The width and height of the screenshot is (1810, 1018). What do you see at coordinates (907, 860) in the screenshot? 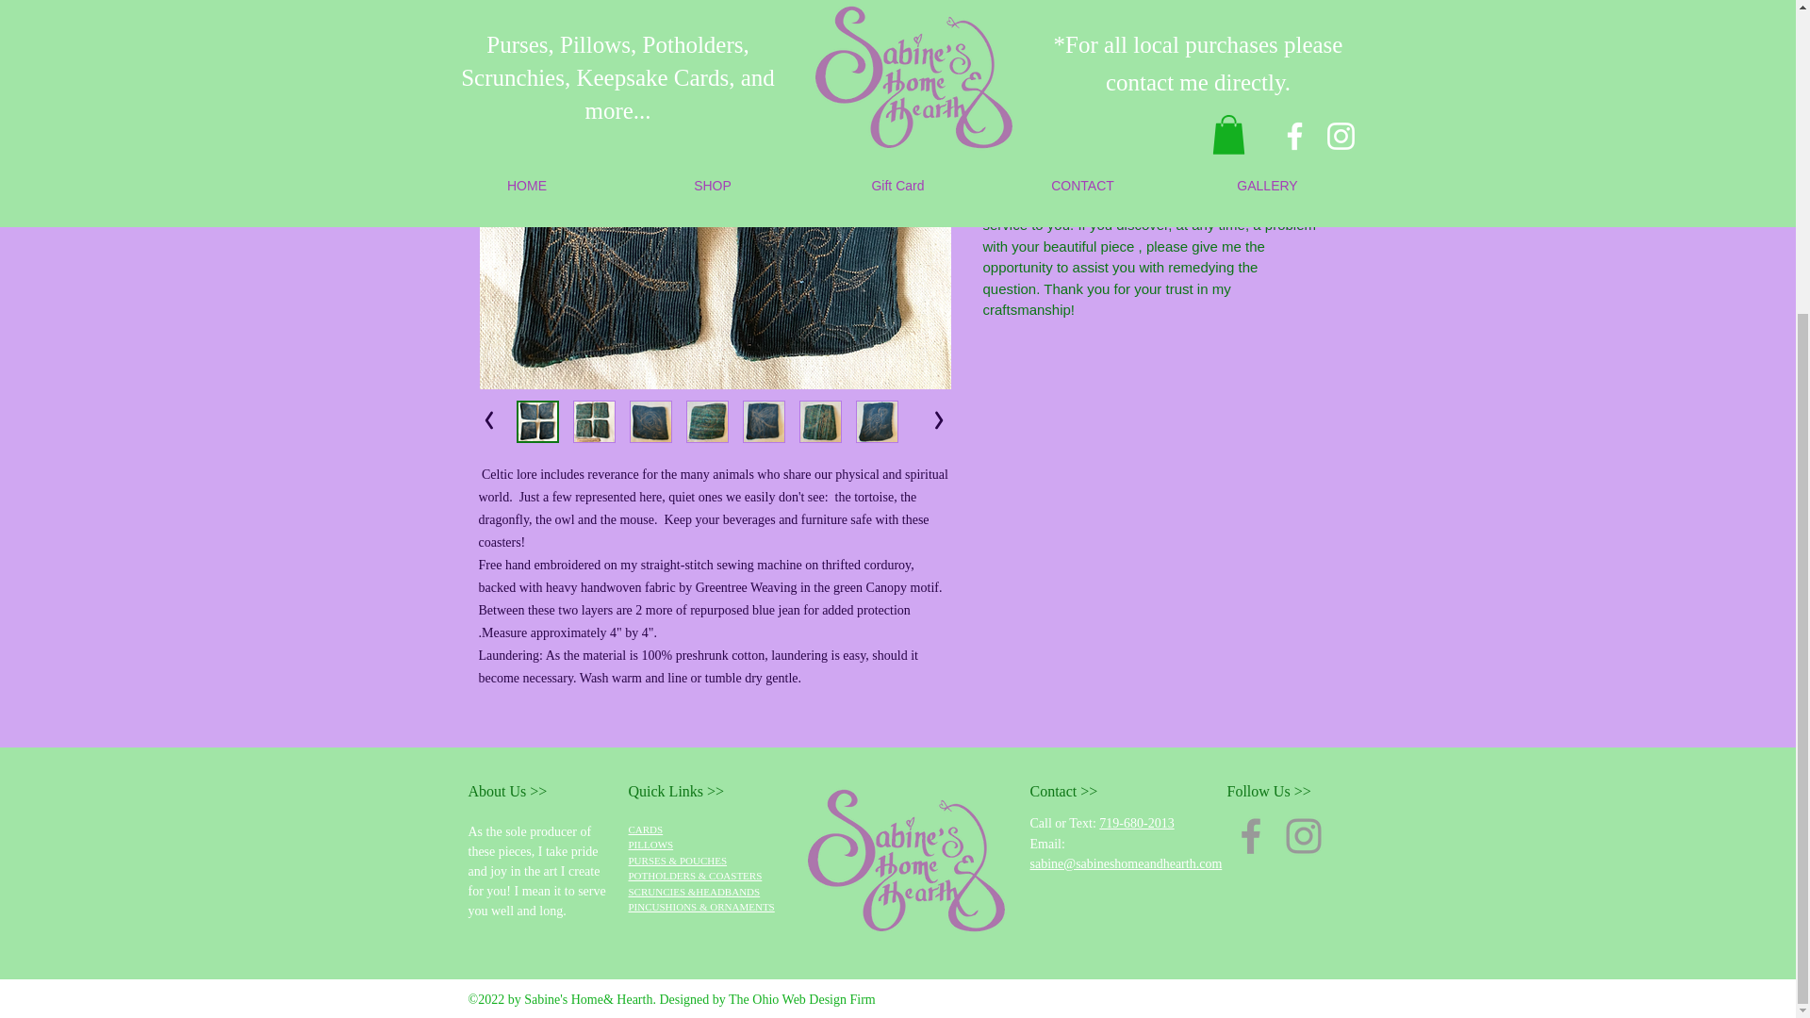
I see `sabines-logo-final-design-a967aa-lavender-white-01.png` at bounding box center [907, 860].